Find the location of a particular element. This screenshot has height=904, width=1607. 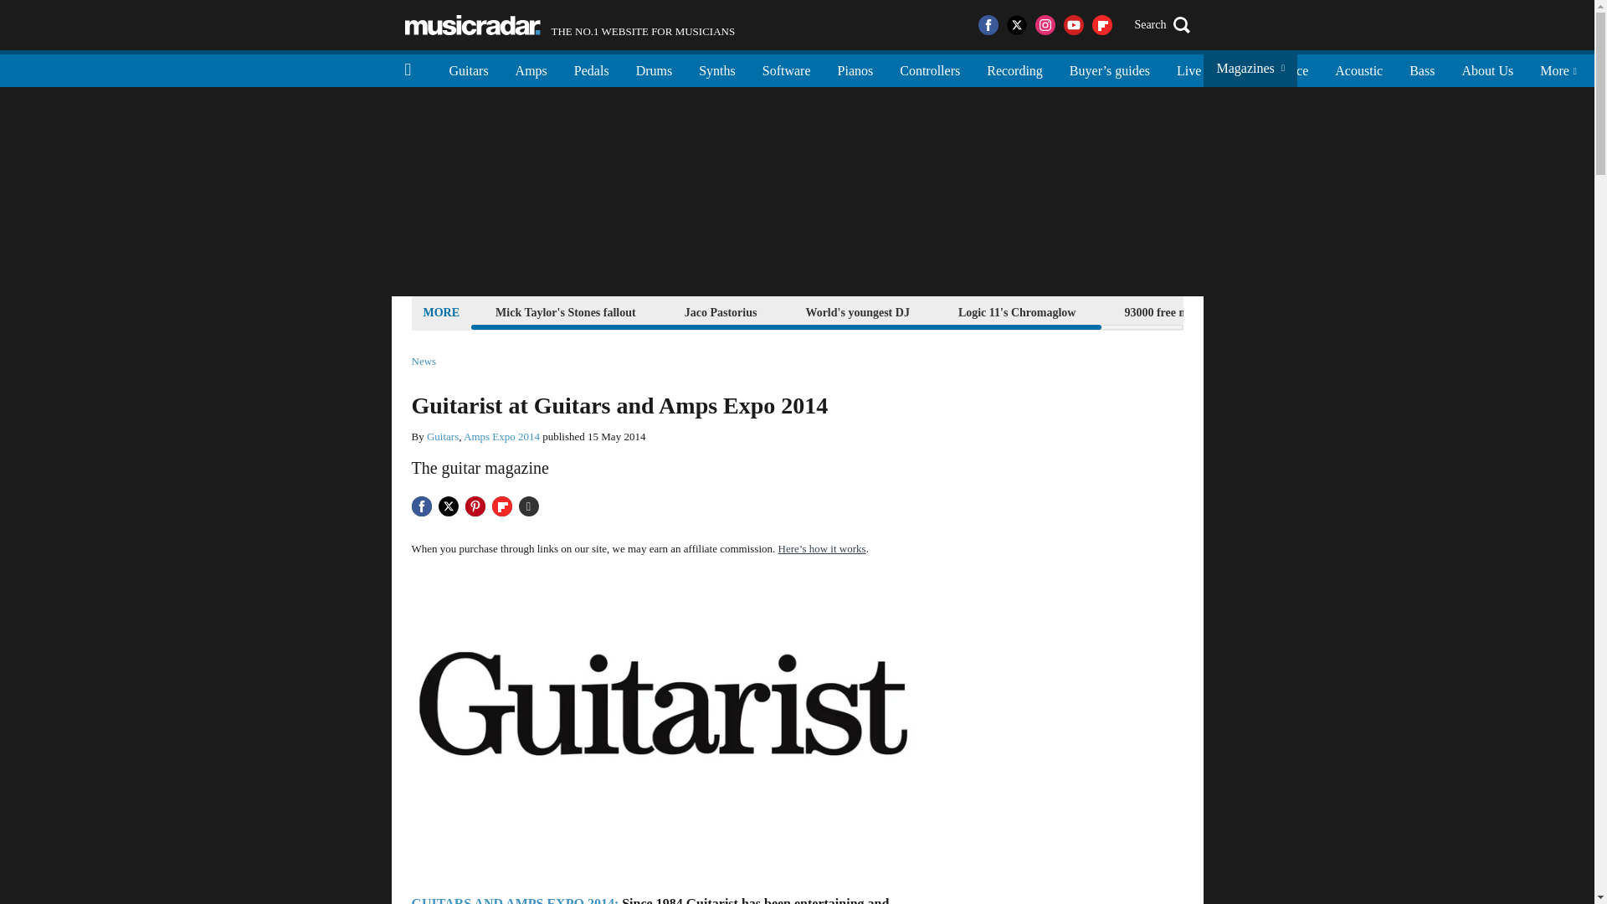

Synths is located at coordinates (716, 69).